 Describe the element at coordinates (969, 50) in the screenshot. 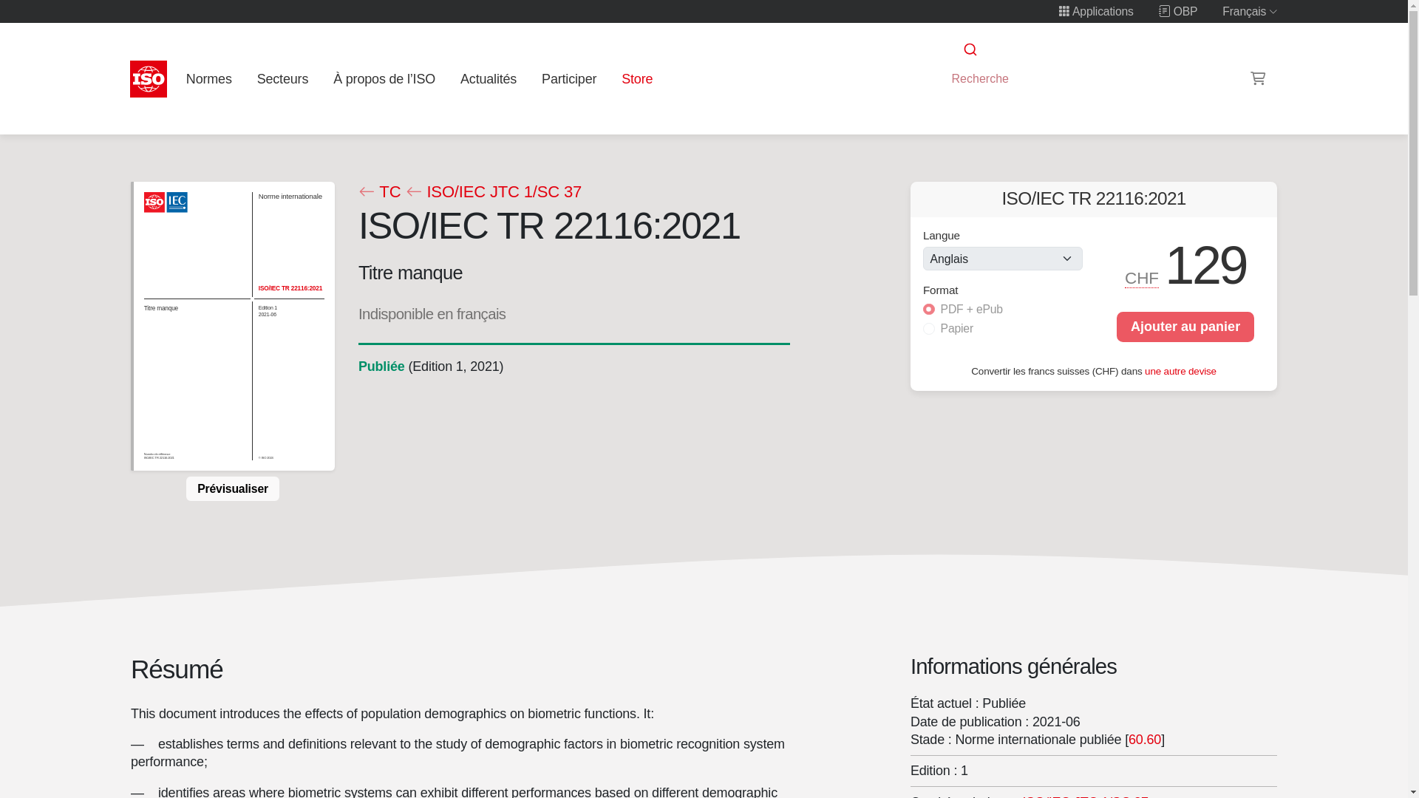

I see `Submit` at that location.